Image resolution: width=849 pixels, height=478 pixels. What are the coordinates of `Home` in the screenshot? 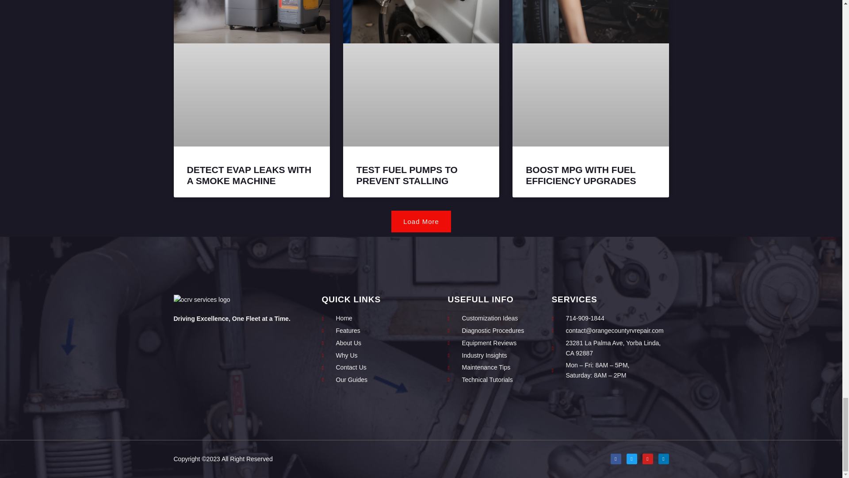 It's located at (369, 319).